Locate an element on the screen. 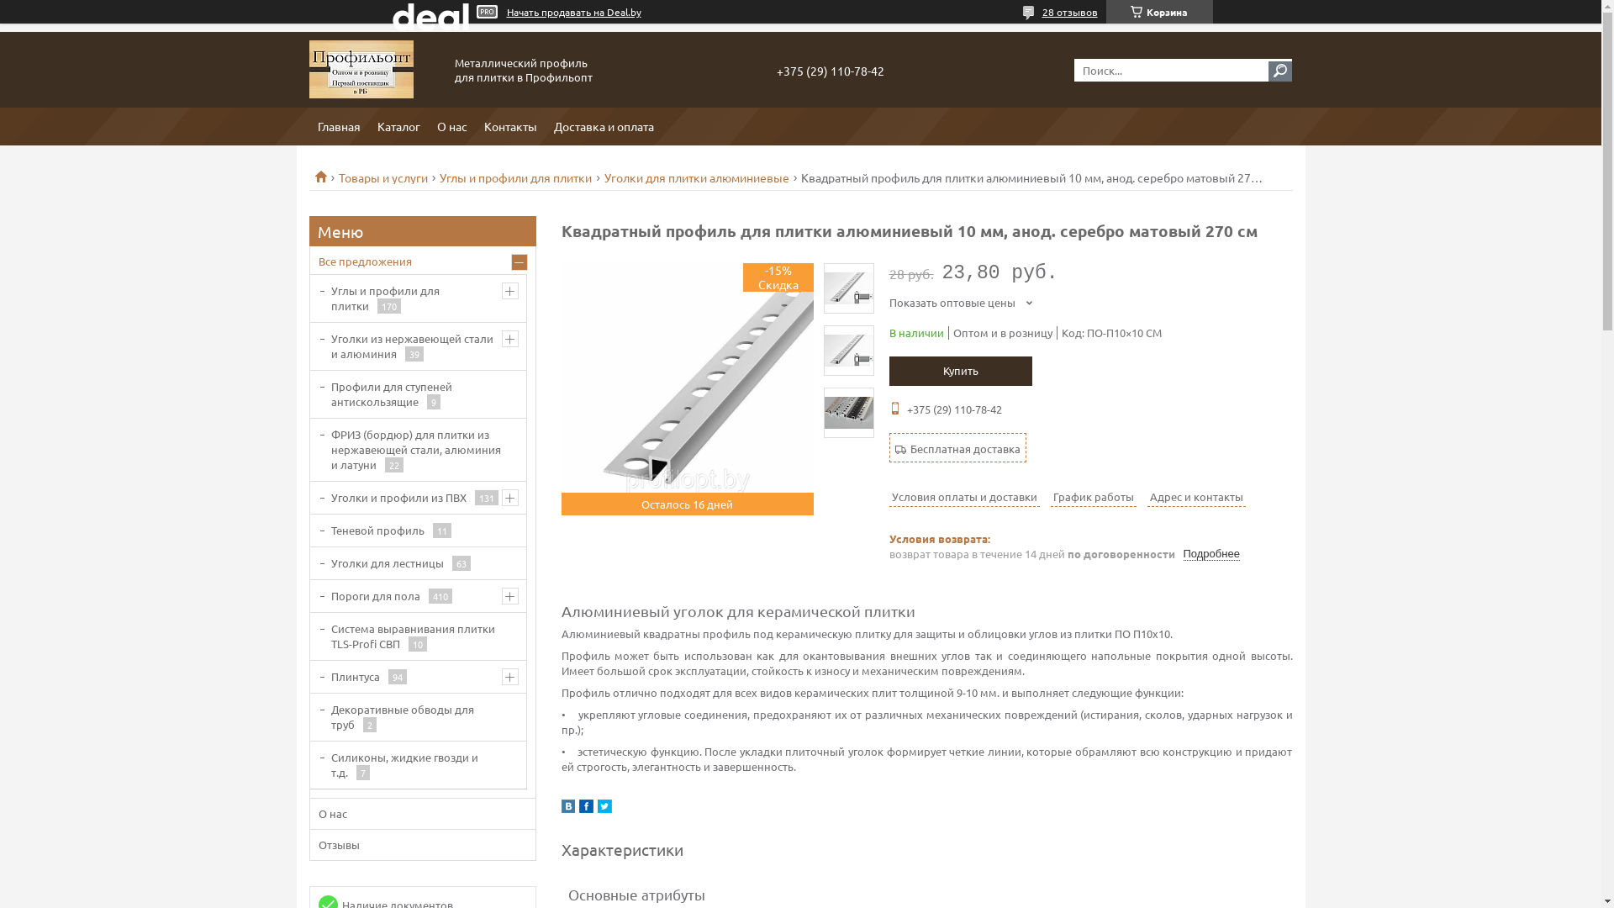 This screenshot has width=1614, height=908. twitter is located at coordinates (604, 809).